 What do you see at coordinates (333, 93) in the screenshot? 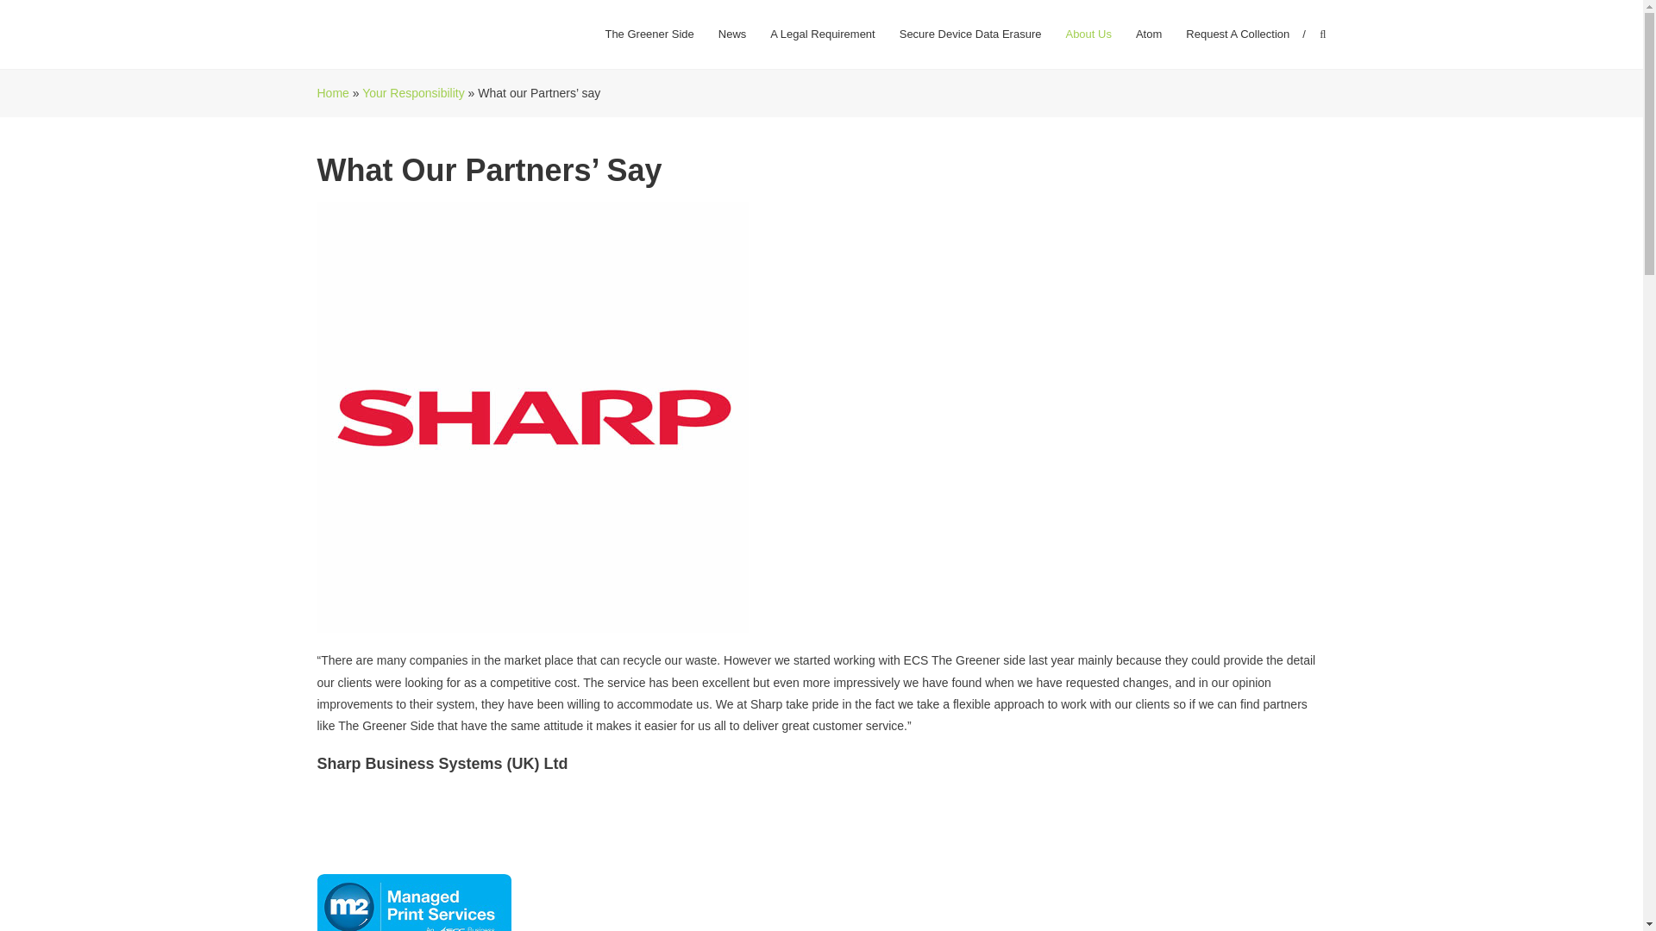
I see `Home` at bounding box center [333, 93].